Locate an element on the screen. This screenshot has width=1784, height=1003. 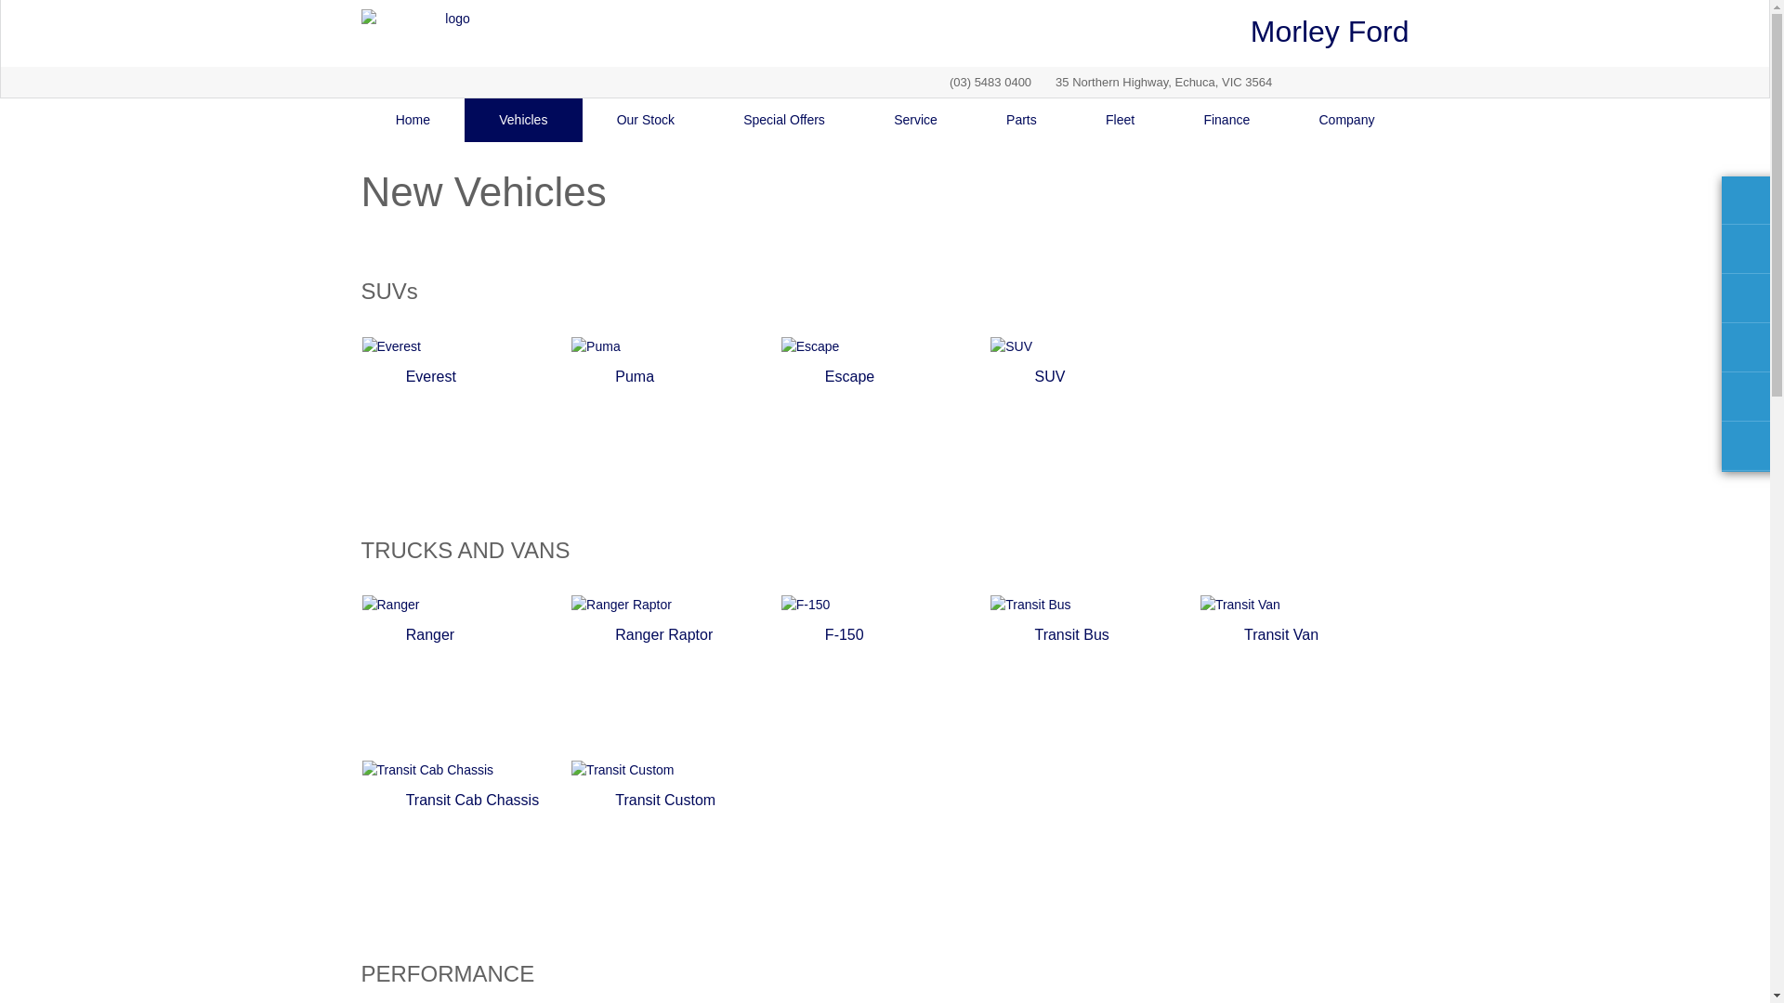
(03) 5483 0400 is located at coordinates (990, 82).